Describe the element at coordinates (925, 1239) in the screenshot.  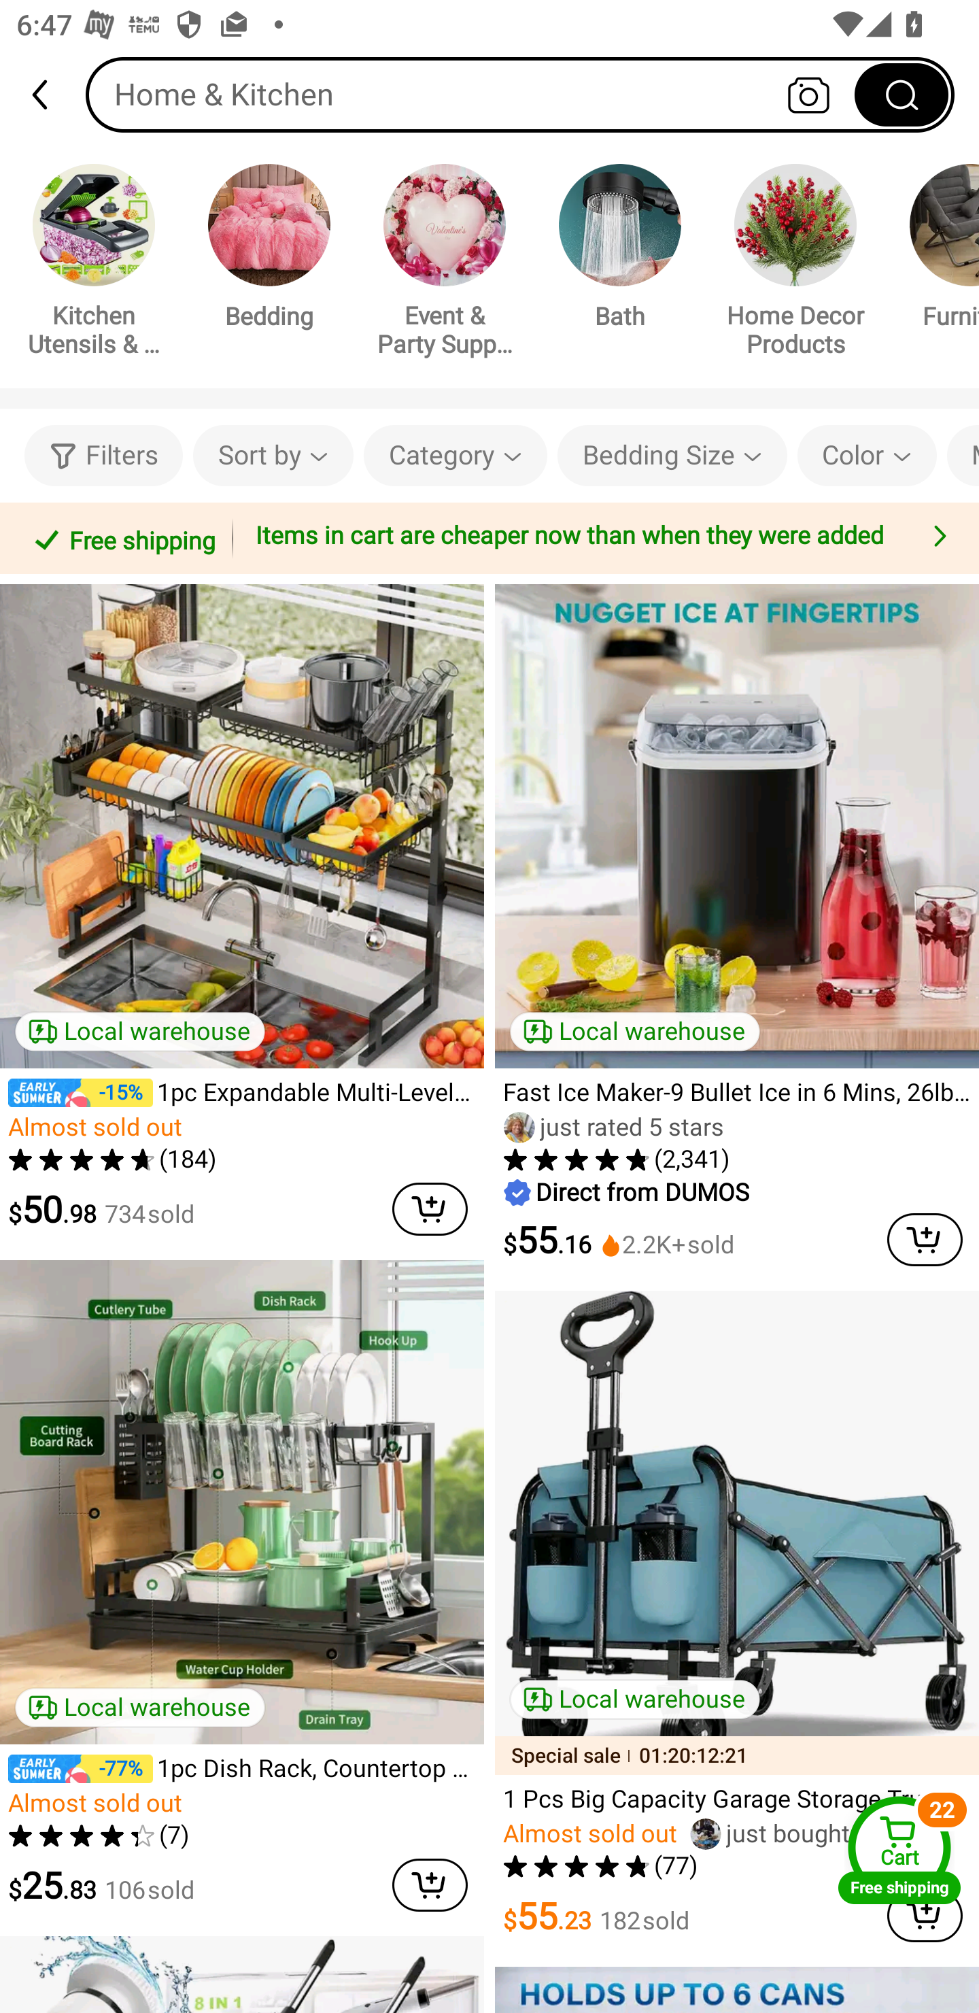
I see `cart delete` at that location.